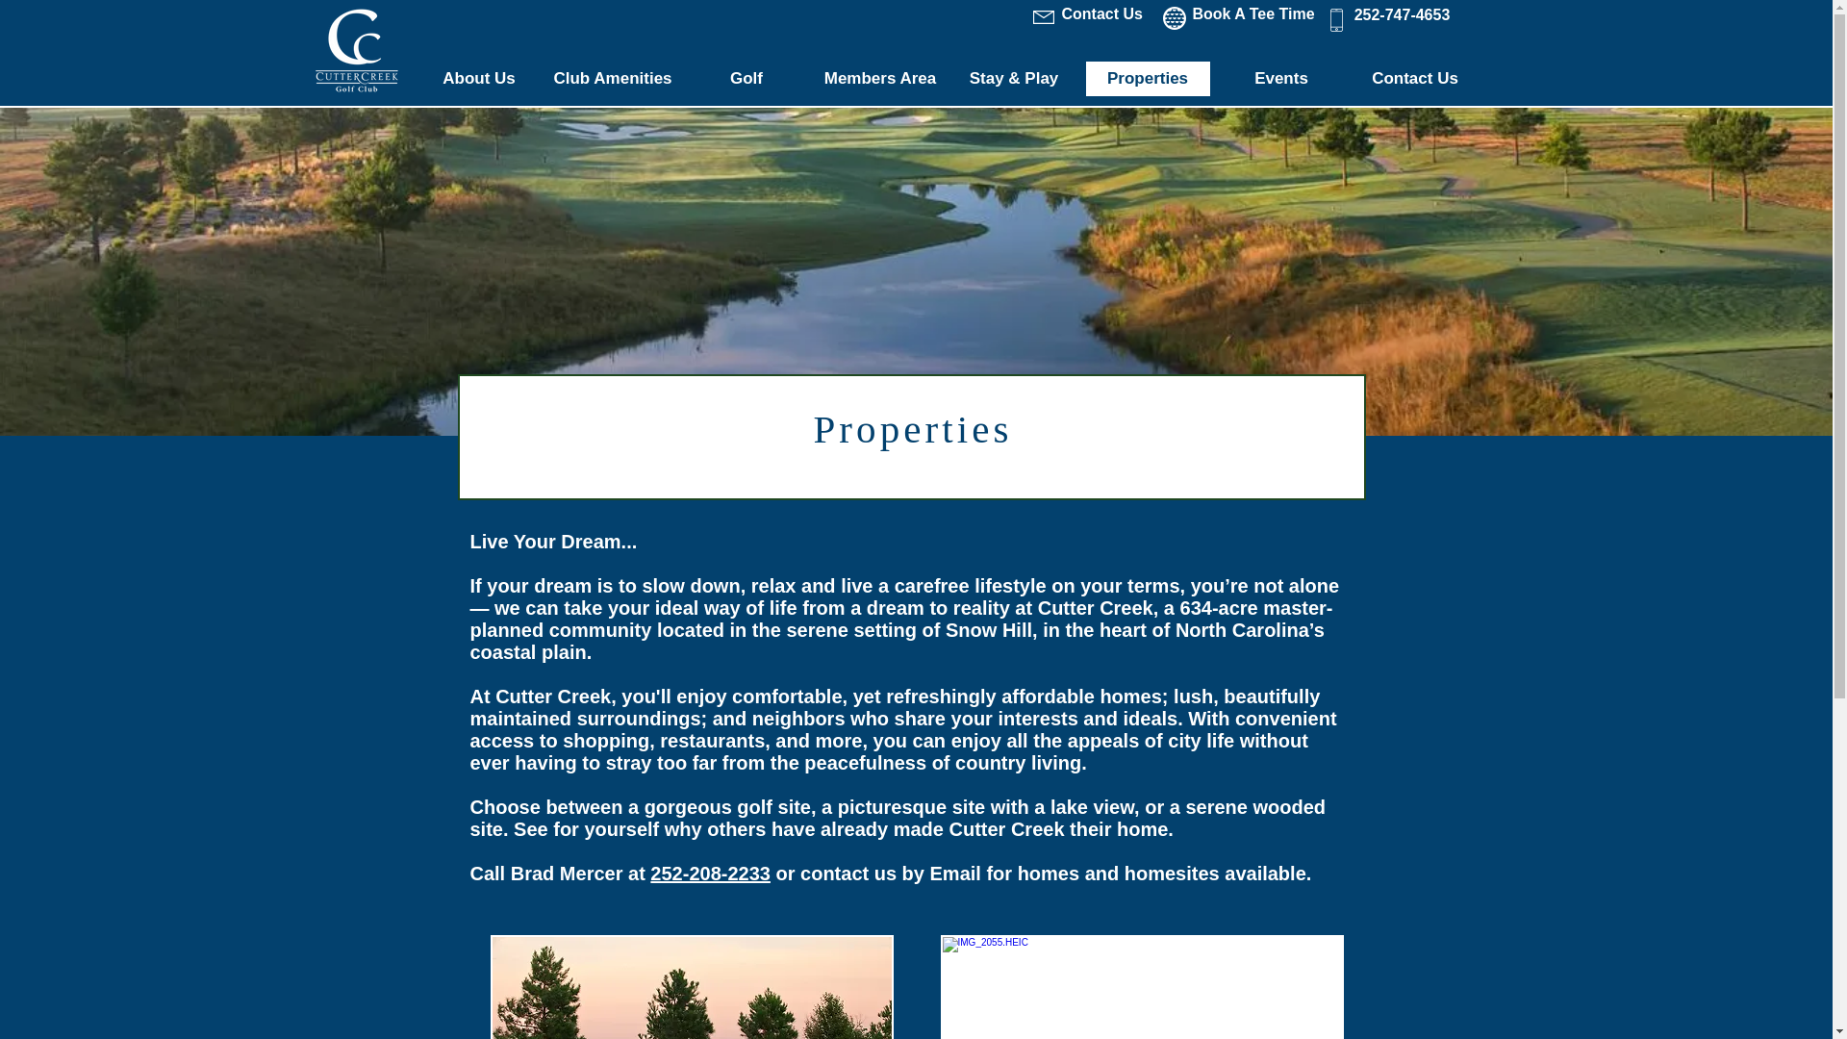 The height and width of the screenshot is (1039, 1847). Describe the element at coordinates (1100, 13) in the screenshot. I see ` Contact Us` at that location.